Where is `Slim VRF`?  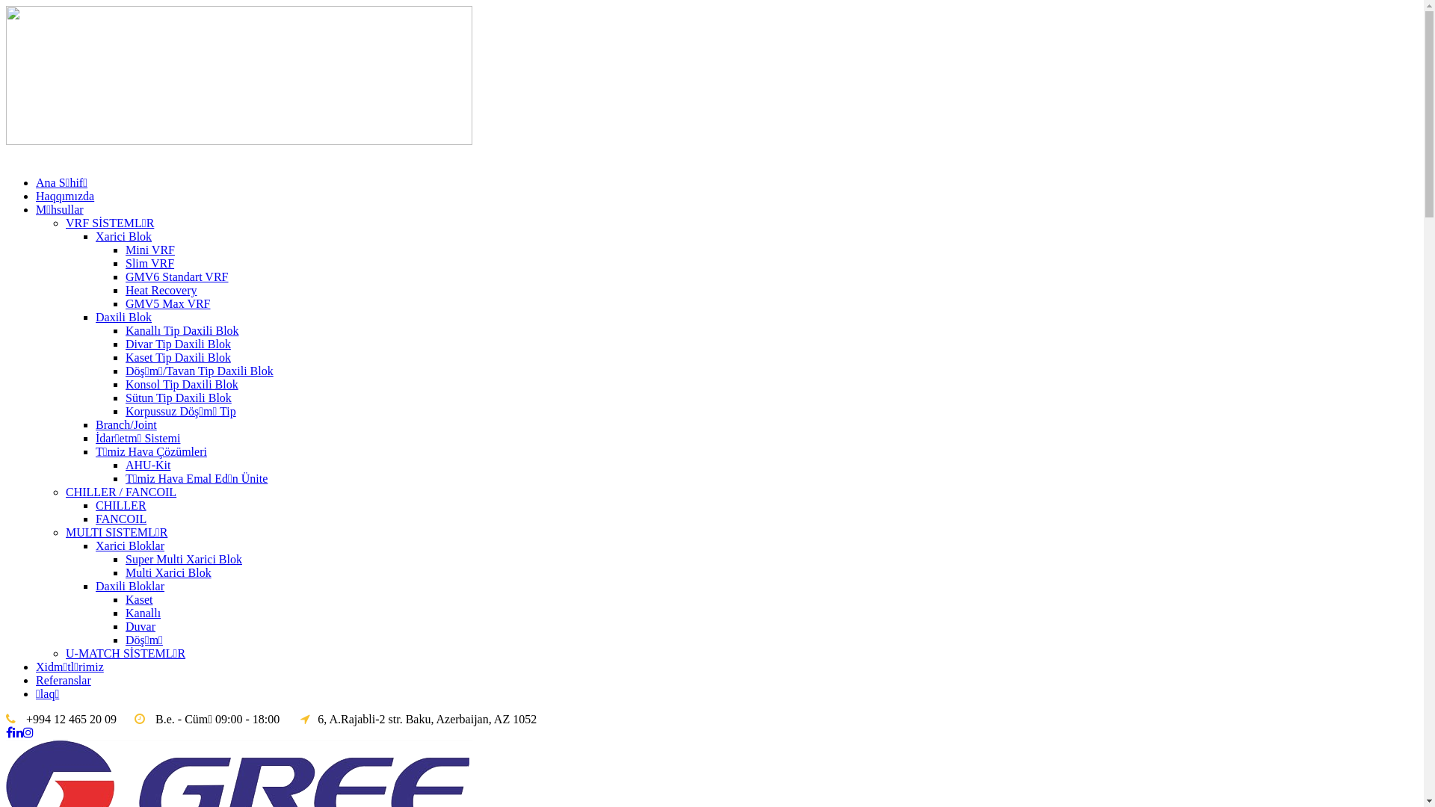 Slim VRF is located at coordinates (149, 263).